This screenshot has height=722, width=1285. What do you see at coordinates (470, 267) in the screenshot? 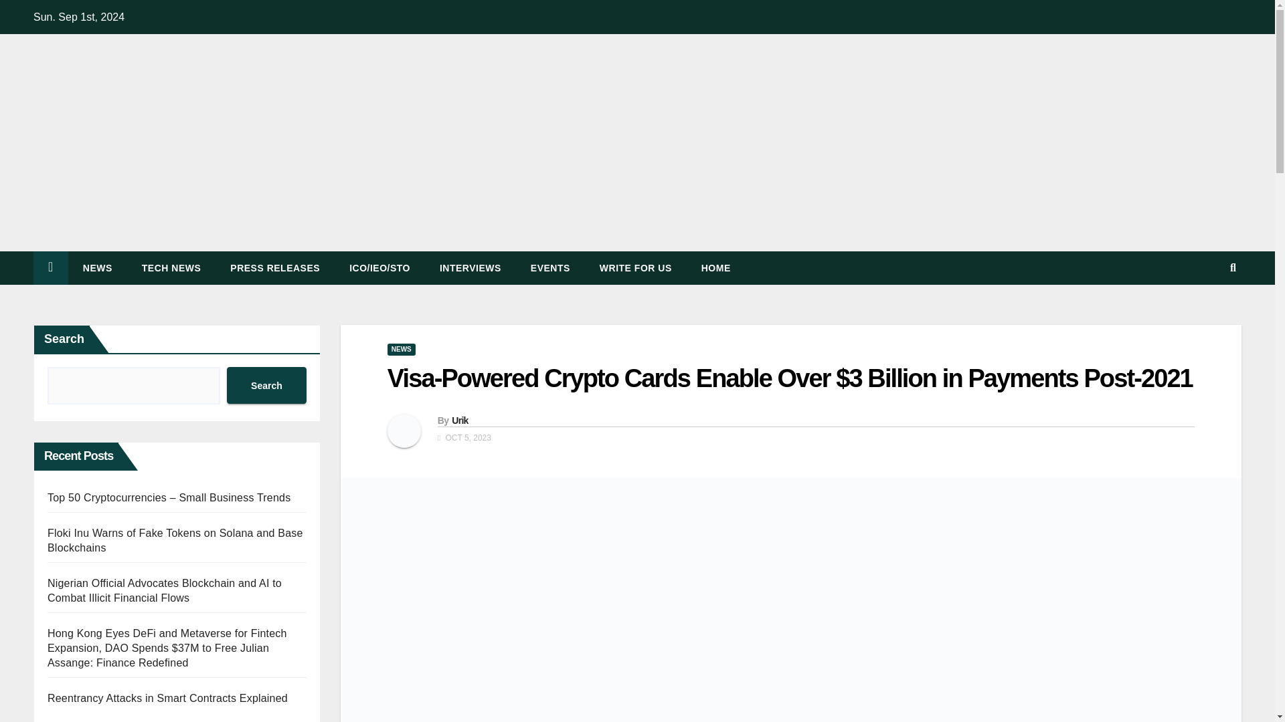
I see `Interviews` at bounding box center [470, 267].